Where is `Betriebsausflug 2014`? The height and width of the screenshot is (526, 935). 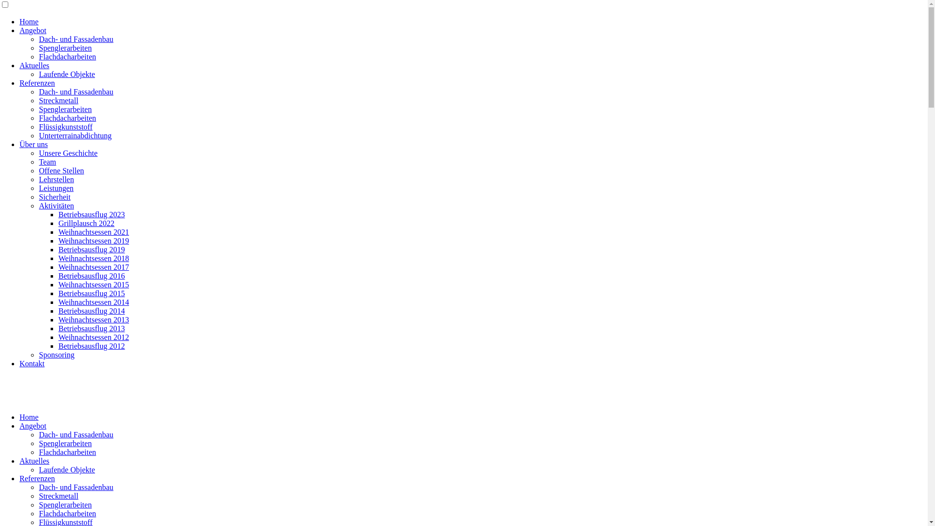
Betriebsausflug 2014 is located at coordinates (92, 311).